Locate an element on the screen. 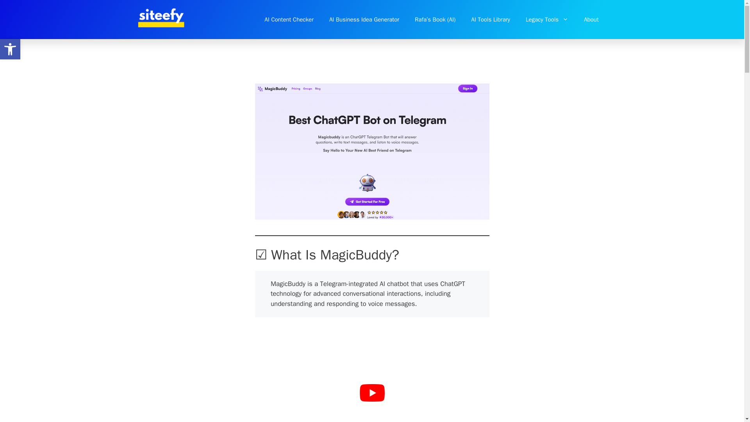  Legacy Tools is located at coordinates (547, 20).